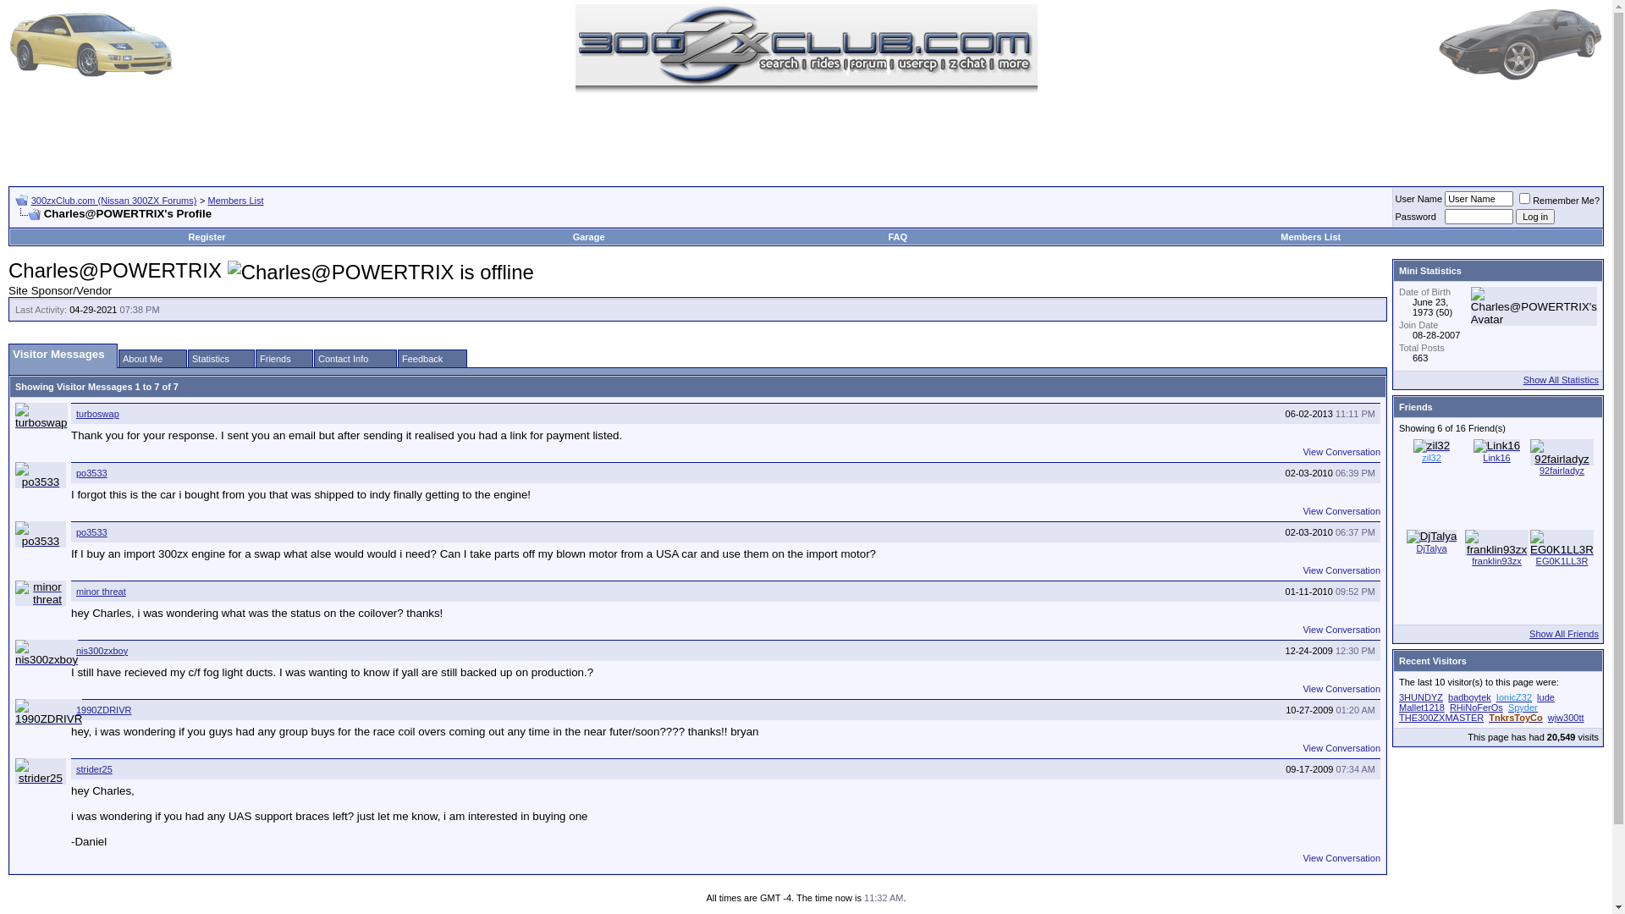 The image size is (1625, 914). What do you see at coordinates (1341, 570) in the screenshot?
I see `View Conversation` at bounding box center [1341, 570].